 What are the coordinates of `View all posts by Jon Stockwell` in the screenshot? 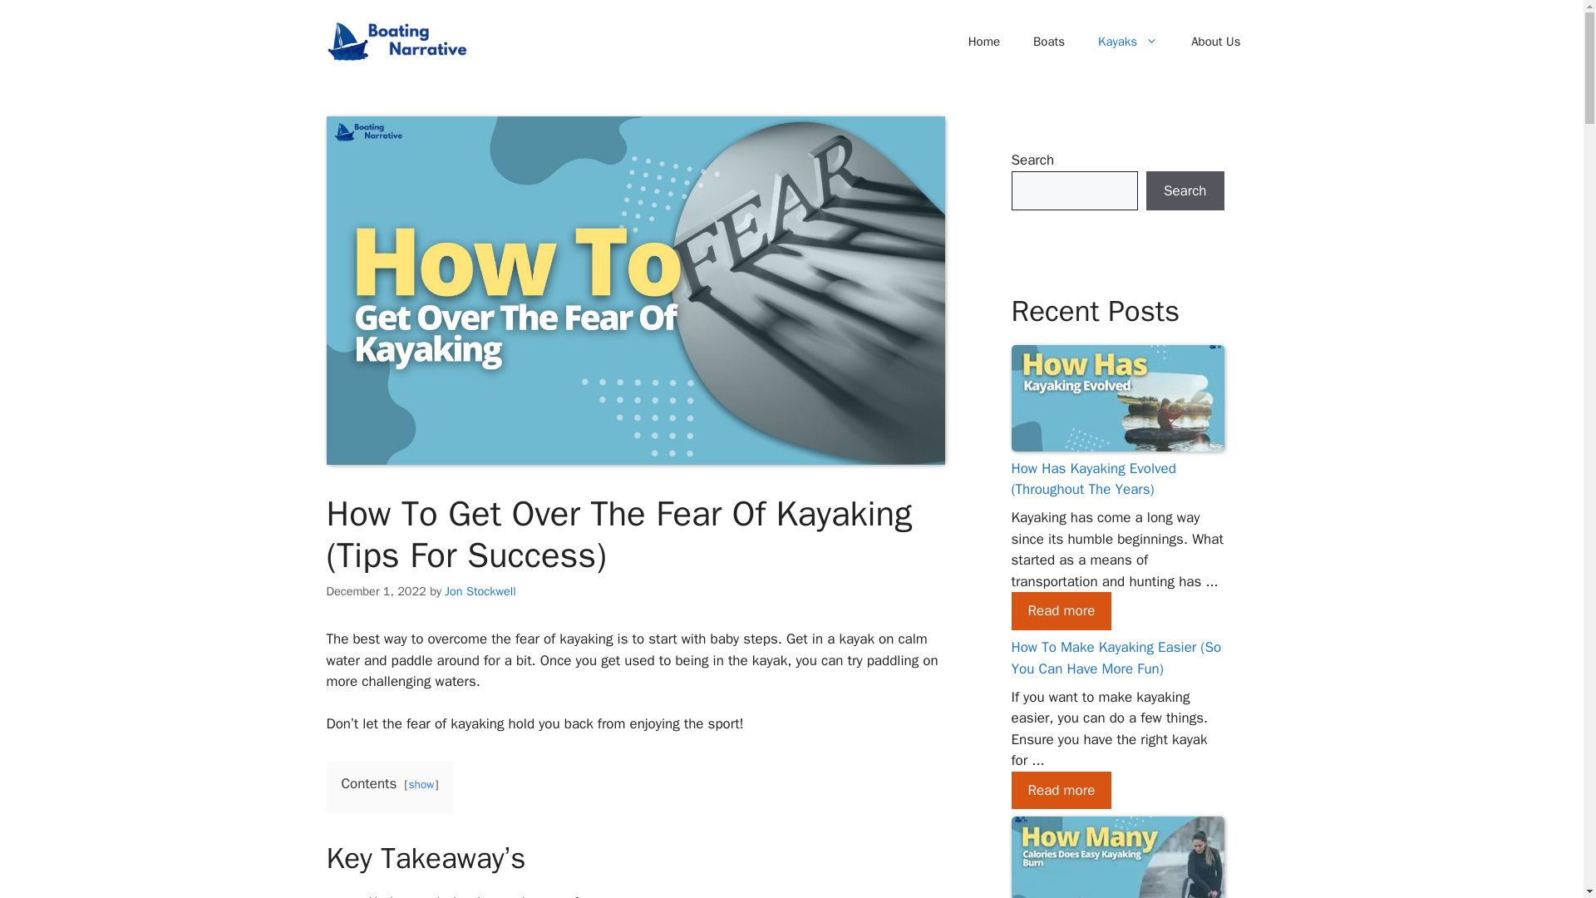 It's located at (480, 591).